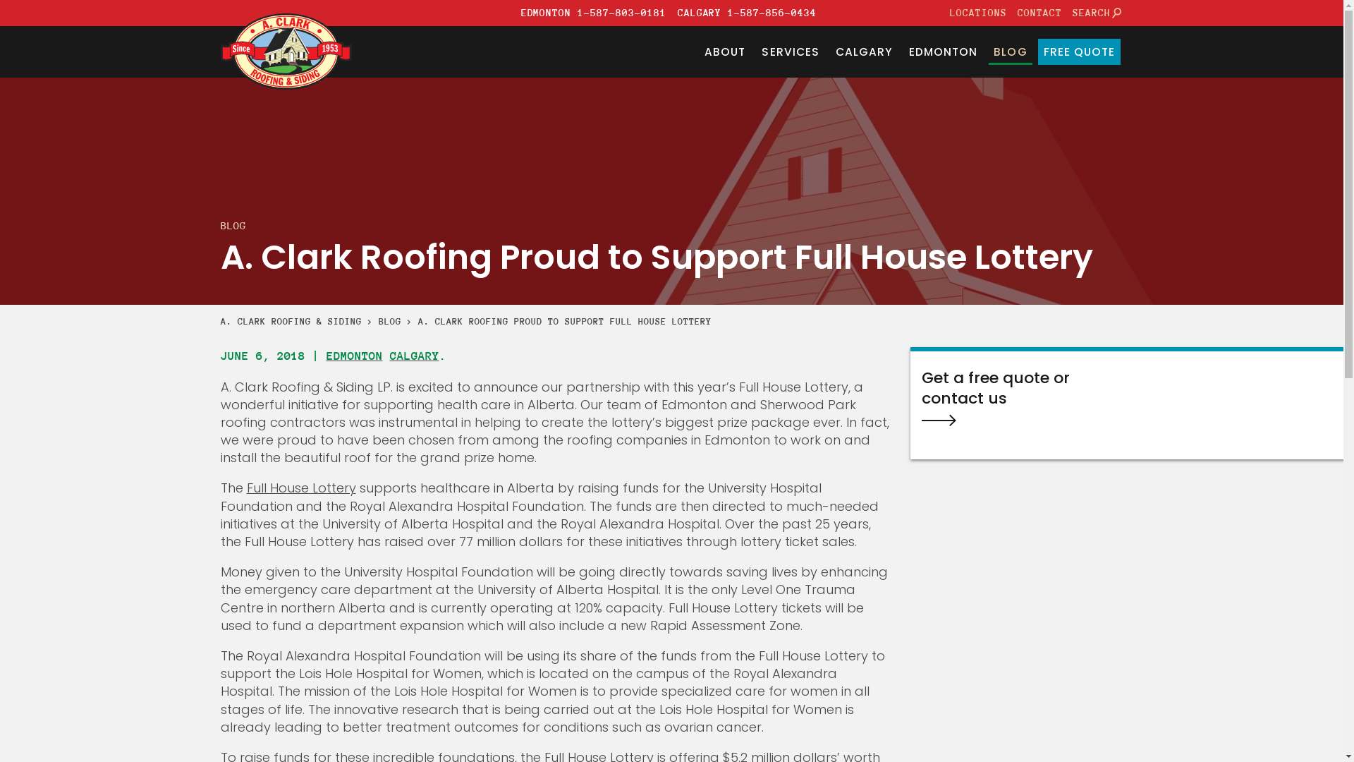  Describe the element at coordinates (301, 488) in the screenshot. I see `Full House Lottery` at that location.